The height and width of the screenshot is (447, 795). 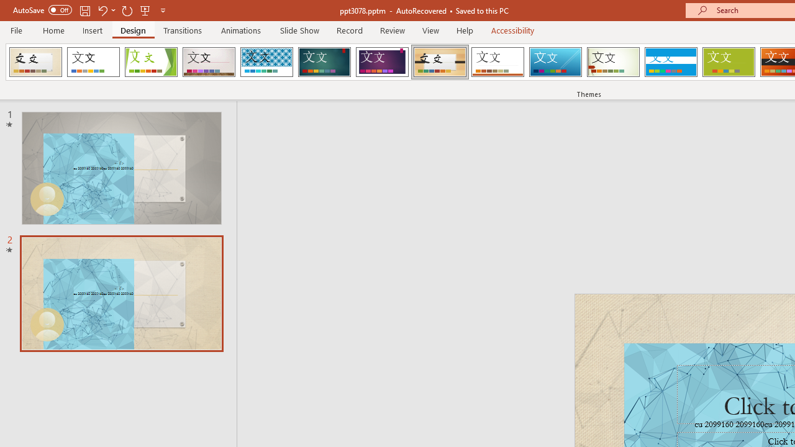 I want to click on Ion, so click(x=324, y=62).